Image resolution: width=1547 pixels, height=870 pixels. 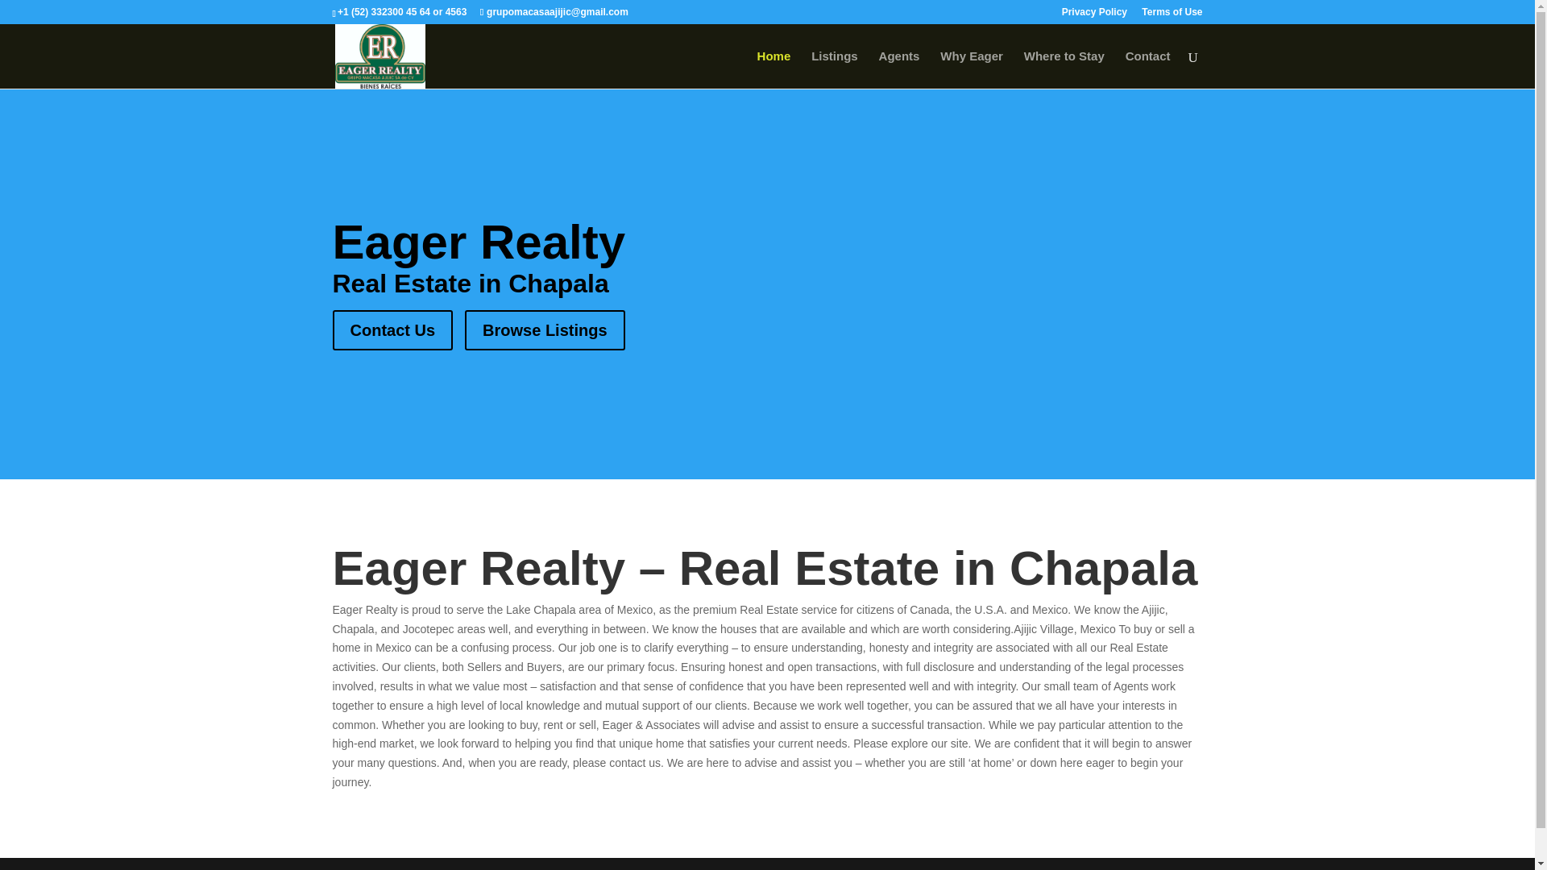 What do you see at coordinates (1172, 15) in the screenshot?
I see `Terms of Use` at bounding box center [1172, 15].